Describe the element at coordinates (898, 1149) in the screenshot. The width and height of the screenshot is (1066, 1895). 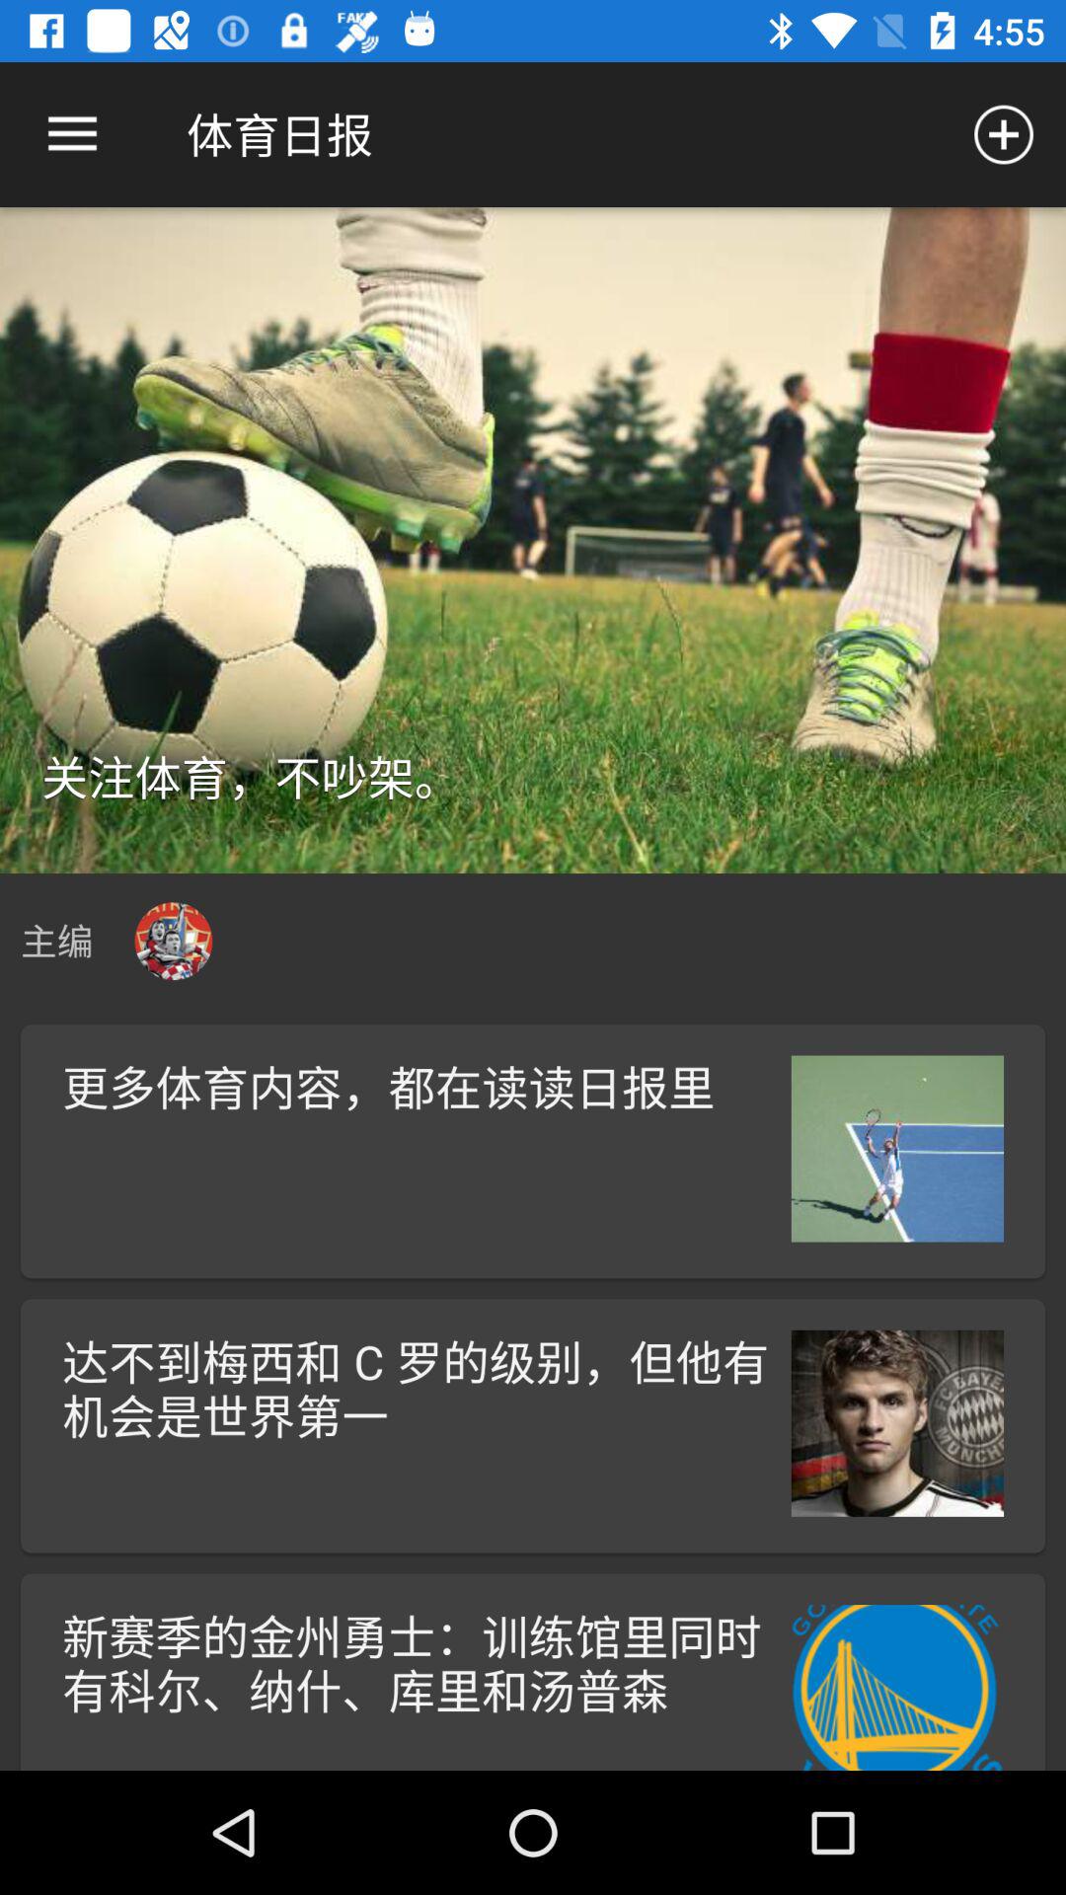
I see `take the second image of the page` at that location.